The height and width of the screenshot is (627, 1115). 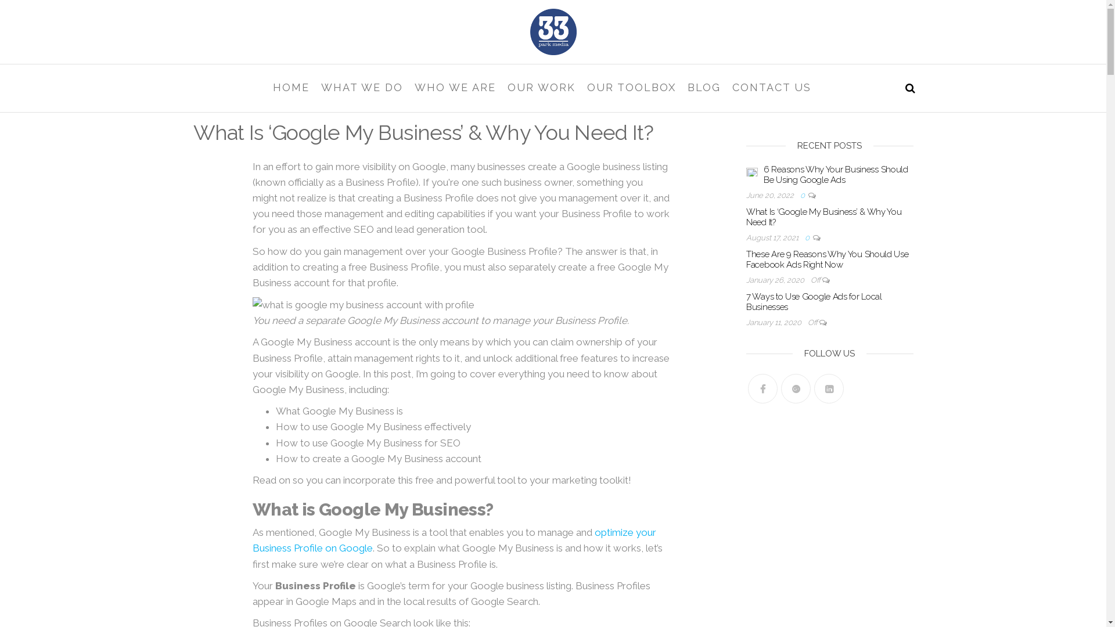 What do you see at coordinates (829, 389) in the screenshot?
I see `LinkedIn` at bounding box center [829, 389].